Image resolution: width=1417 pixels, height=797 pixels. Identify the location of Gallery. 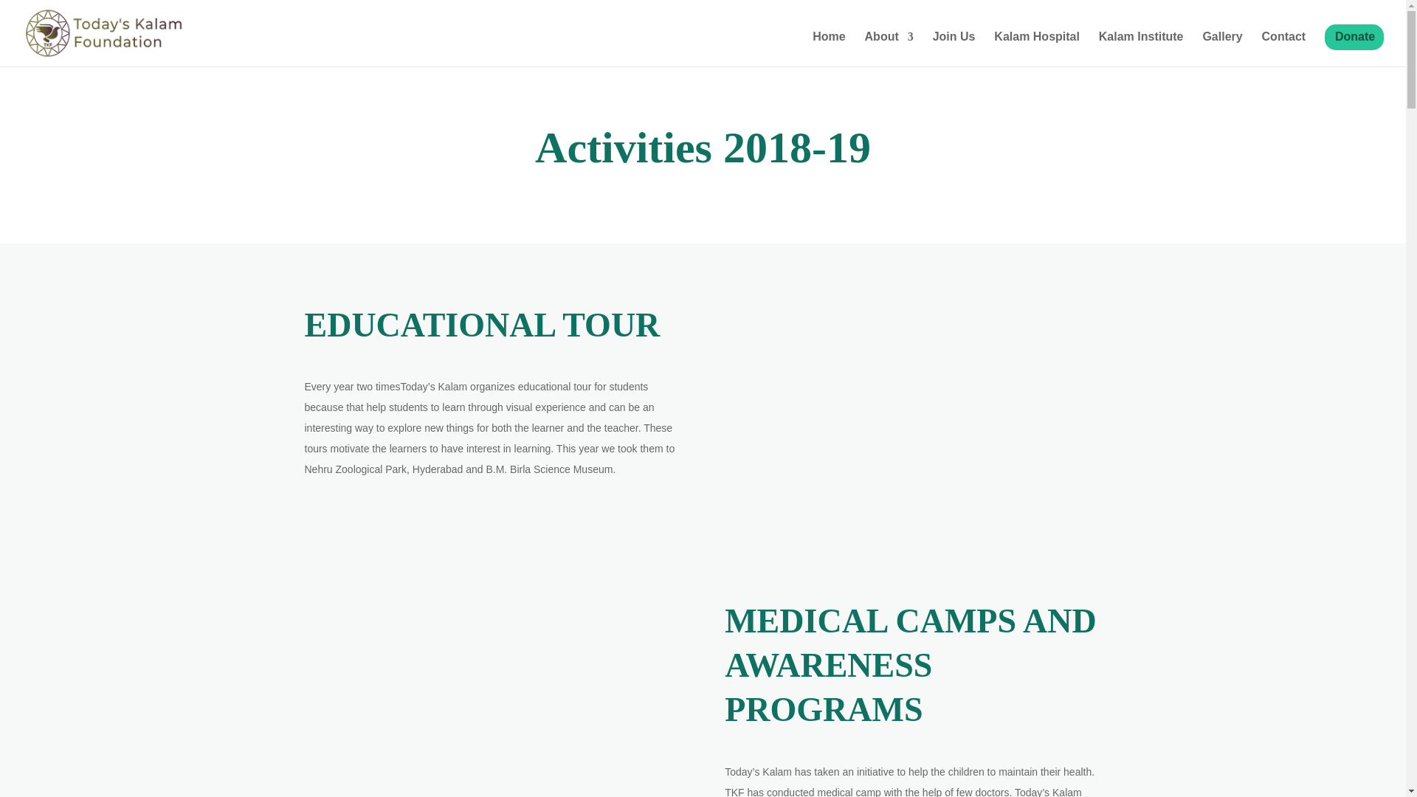
(1222, 49).